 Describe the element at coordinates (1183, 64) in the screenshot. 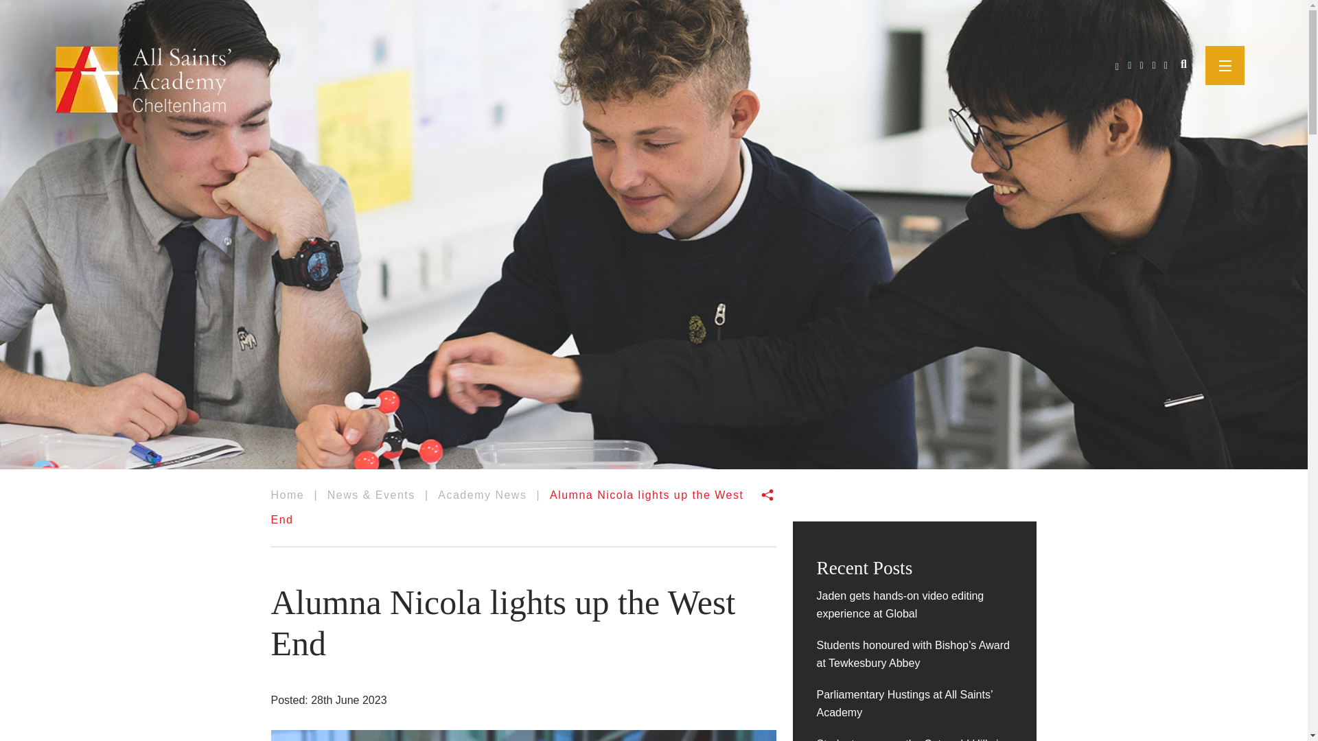

I see `Search` at that location.